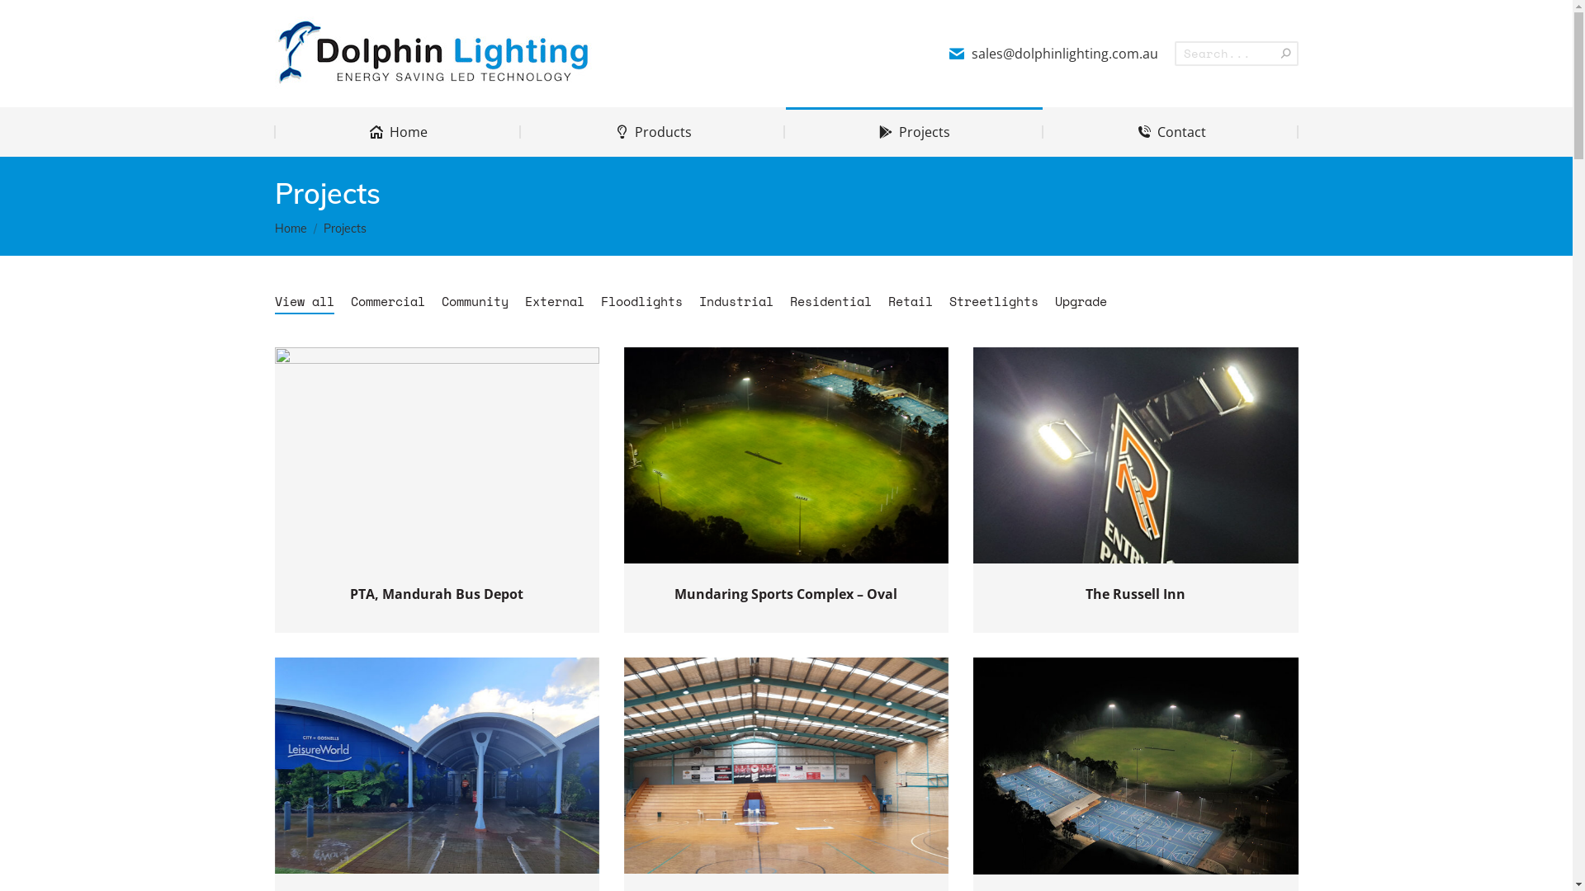 The width and height of the screenshot is (1585, 891). I want to click on Upgrade, so click(1081, 302).